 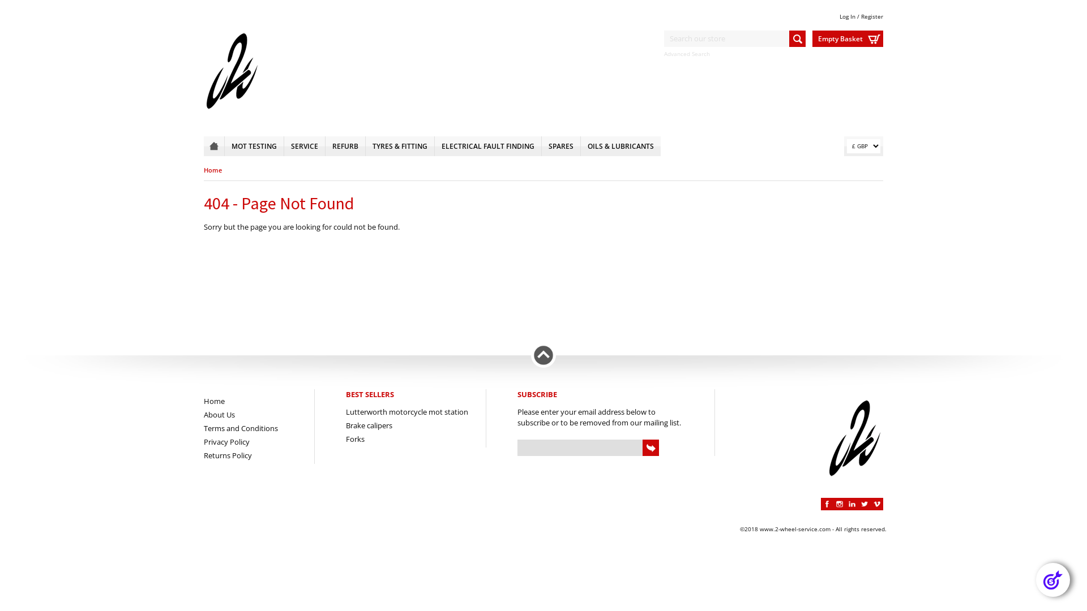 What do you see at coordinates (848, 16) in the screenshot?
I see `Log In` at bounding box center [848, 16].